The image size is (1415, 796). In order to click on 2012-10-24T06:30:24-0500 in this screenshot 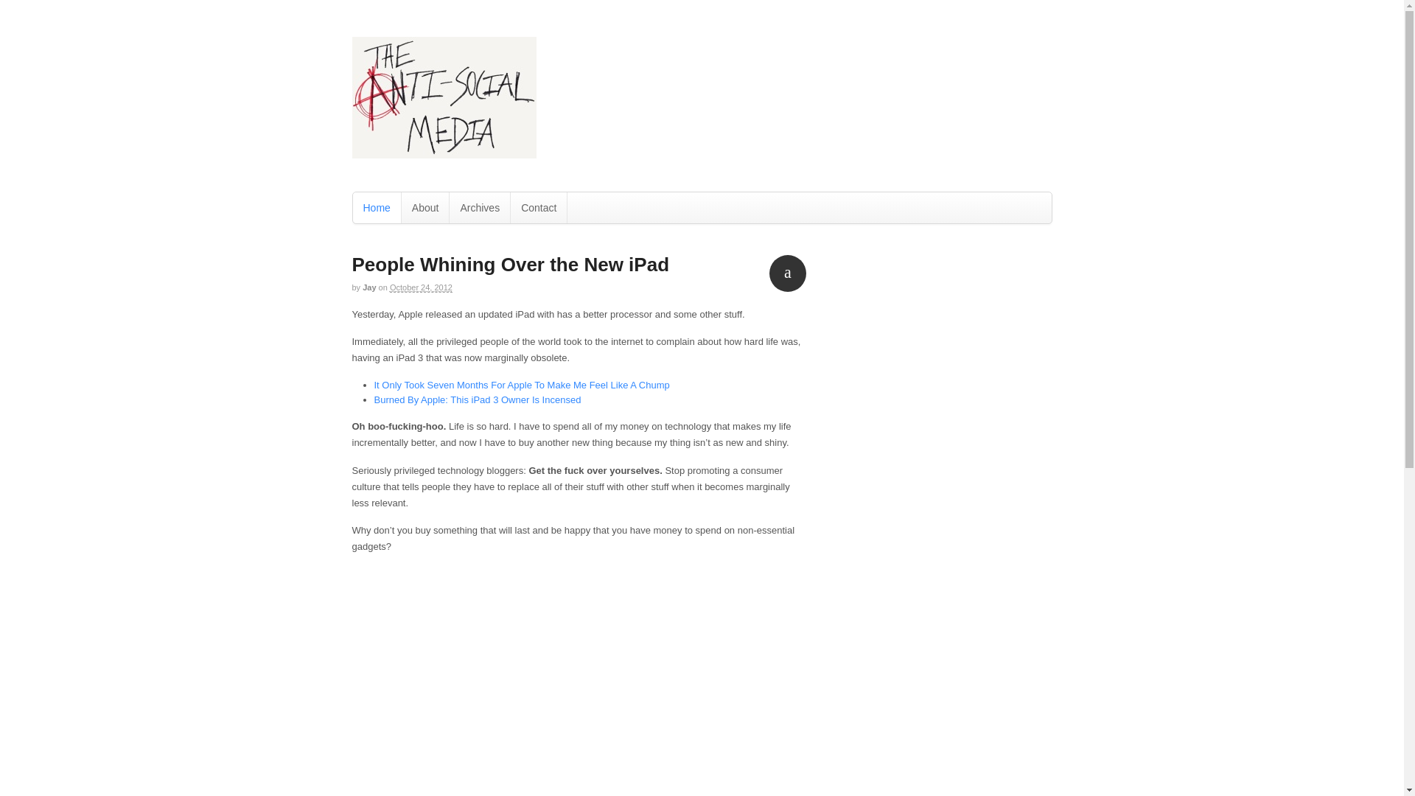, I will do `click(422, 287)`.